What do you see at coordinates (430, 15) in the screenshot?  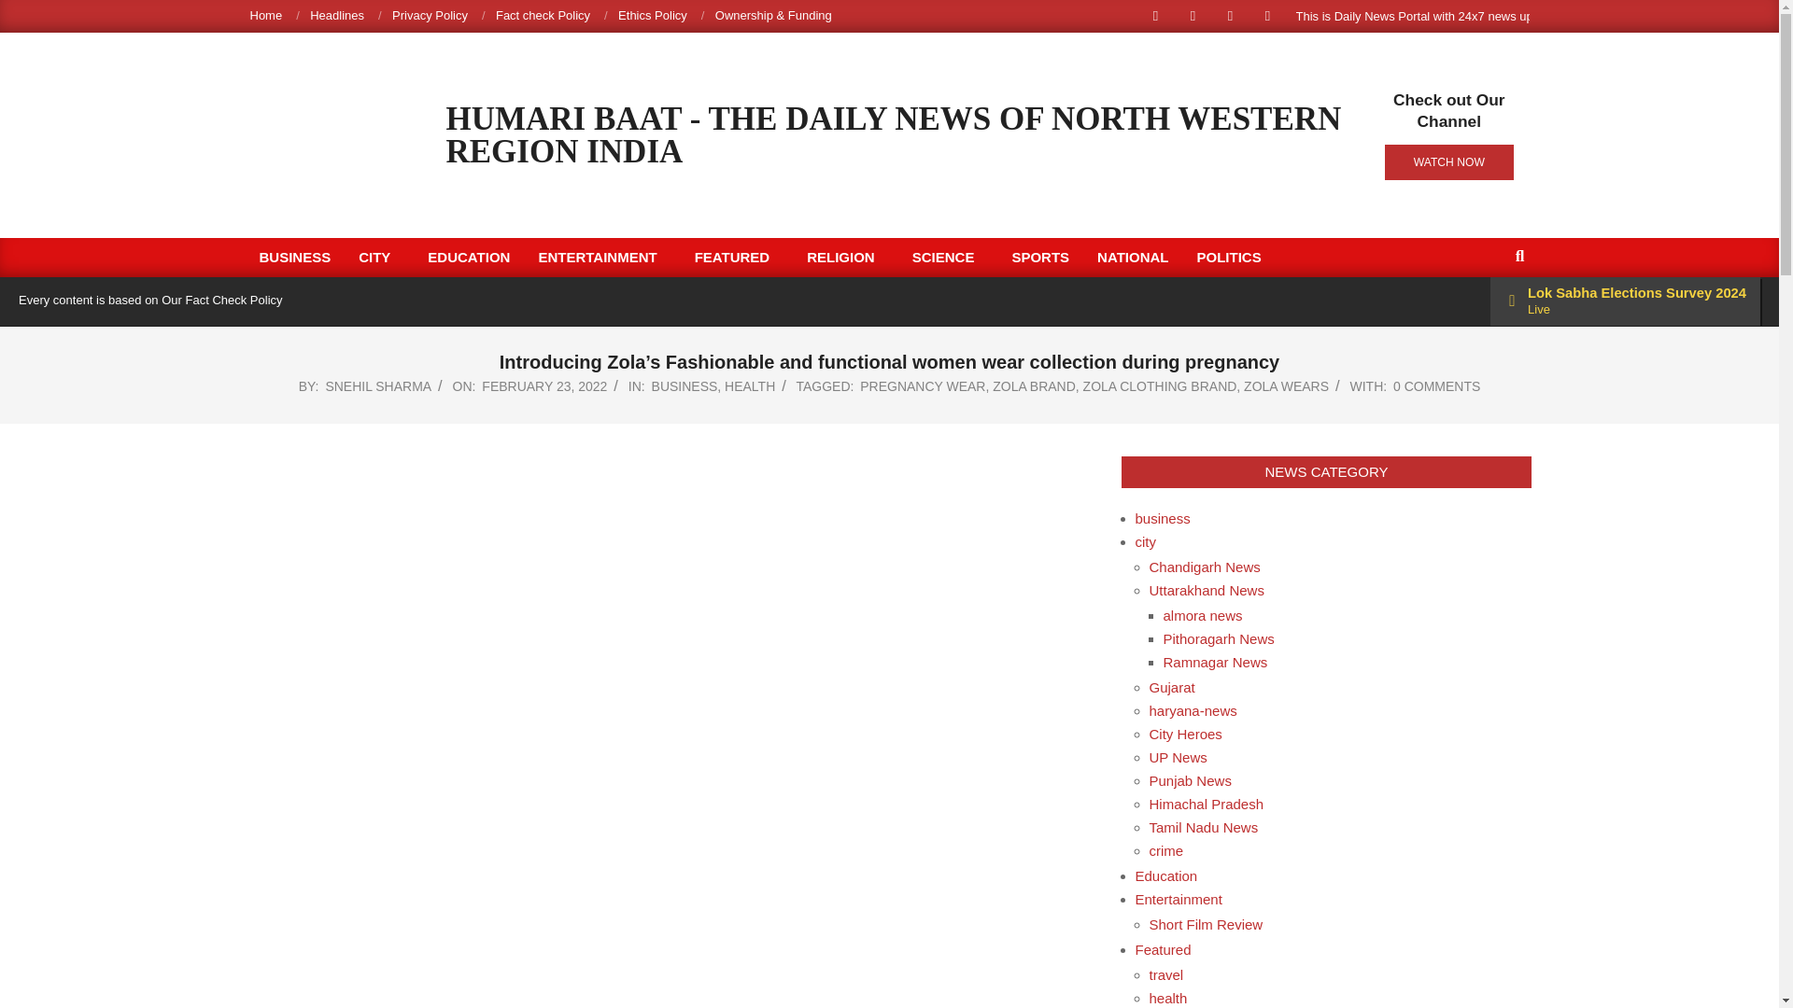 I see `Privacy Policy` at bounding box center [430, 15].